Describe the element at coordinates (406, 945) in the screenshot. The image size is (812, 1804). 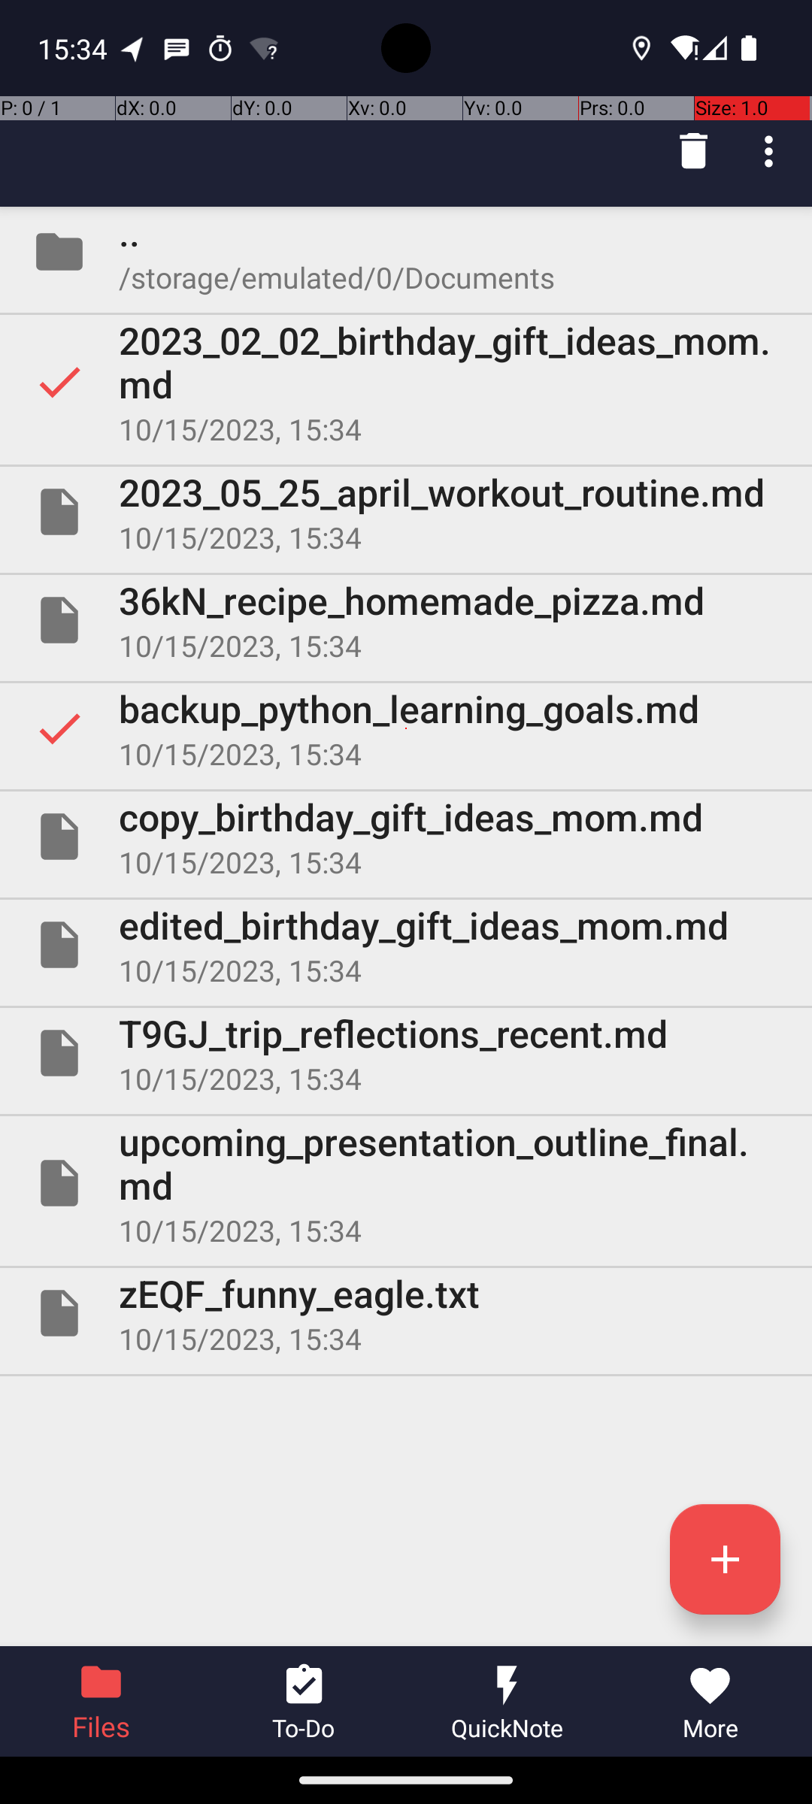
I see `File edited_birthday_gift_ideas_mom.md ` at that location.